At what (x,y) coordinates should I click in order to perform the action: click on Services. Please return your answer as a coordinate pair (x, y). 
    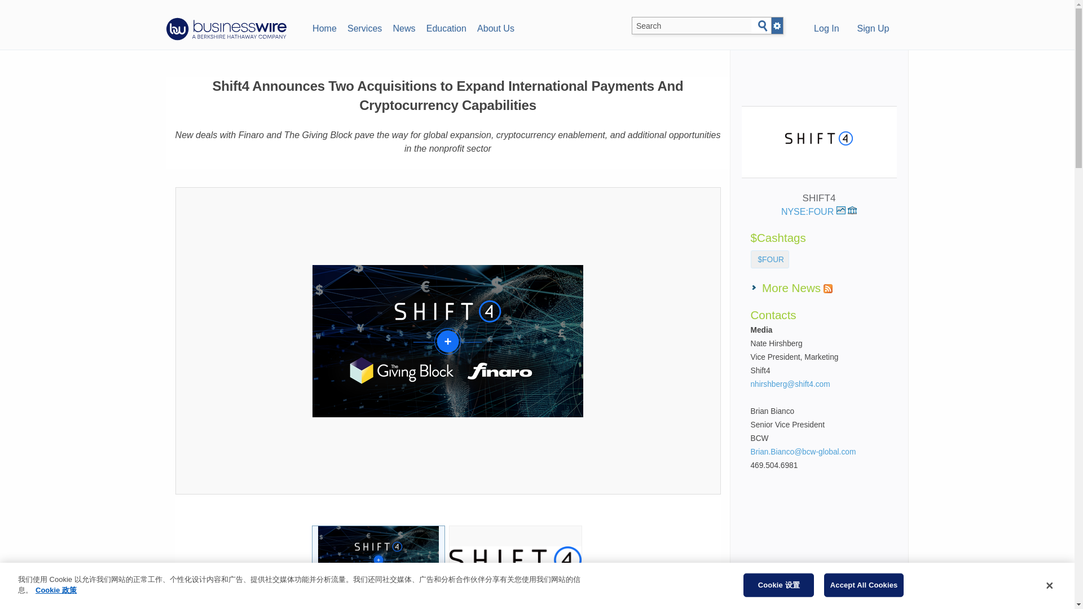
    Looking at the image, I should click on (364, 27).